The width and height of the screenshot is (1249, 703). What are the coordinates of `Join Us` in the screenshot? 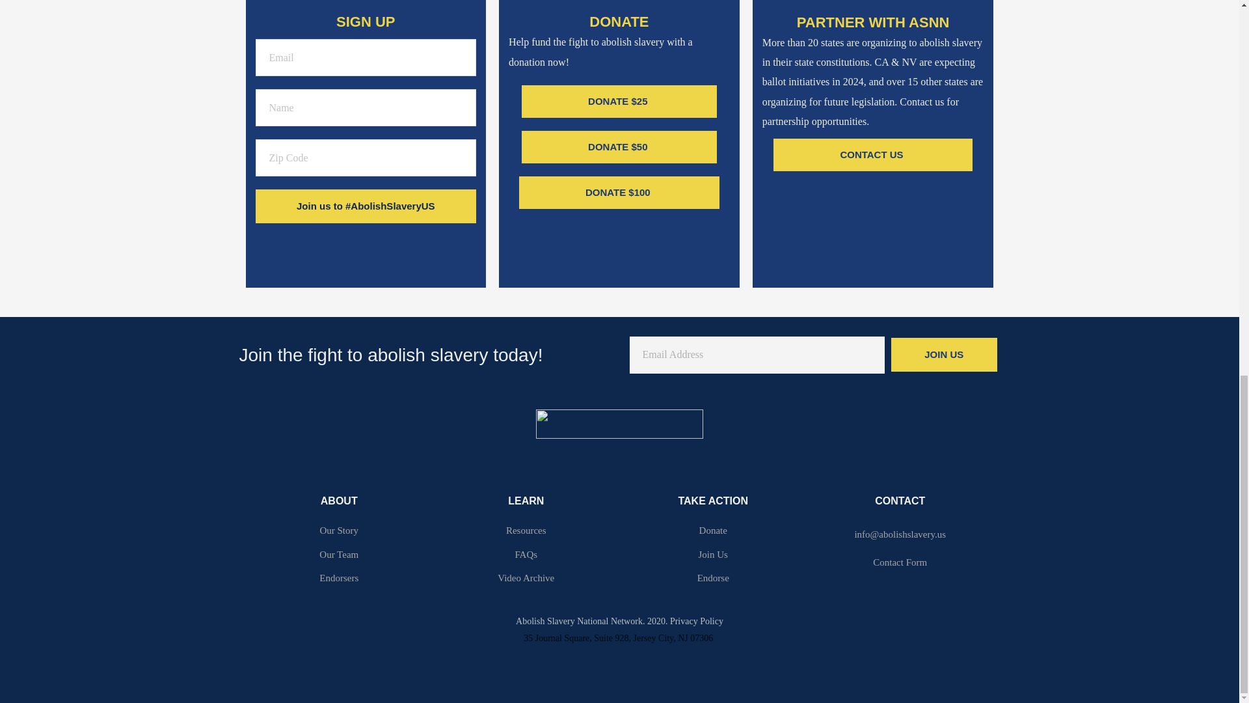 It's located at (713, 555).